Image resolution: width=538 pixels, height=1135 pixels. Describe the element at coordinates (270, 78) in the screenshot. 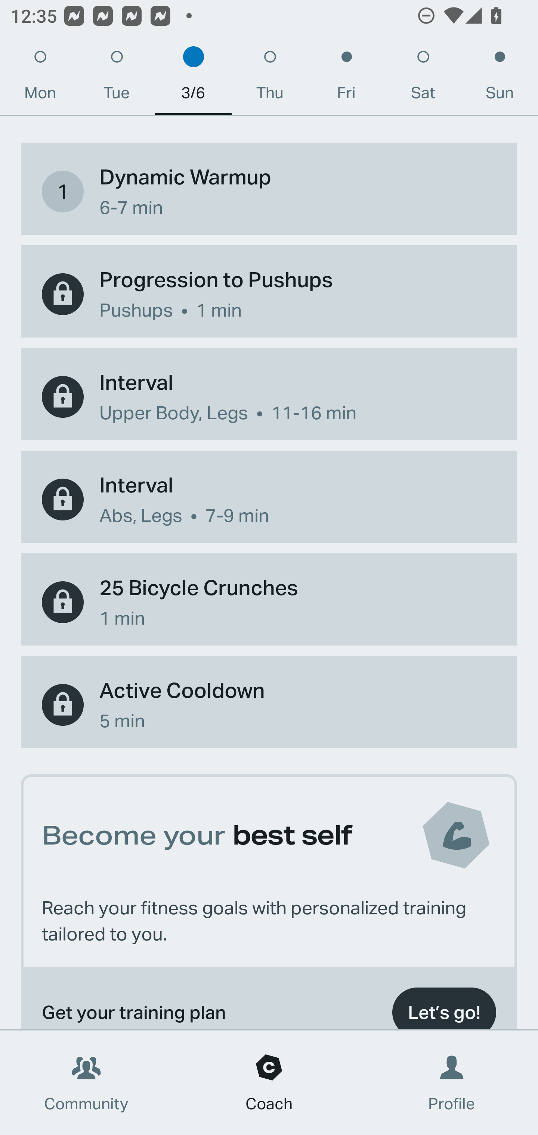

I see `Thu` at that location.